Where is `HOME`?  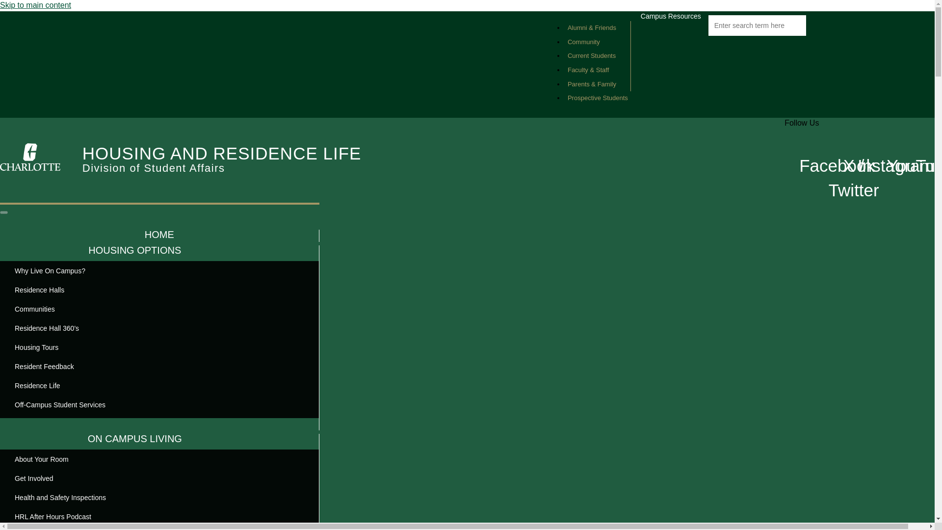 HOME is located at coordinates (159, 235).